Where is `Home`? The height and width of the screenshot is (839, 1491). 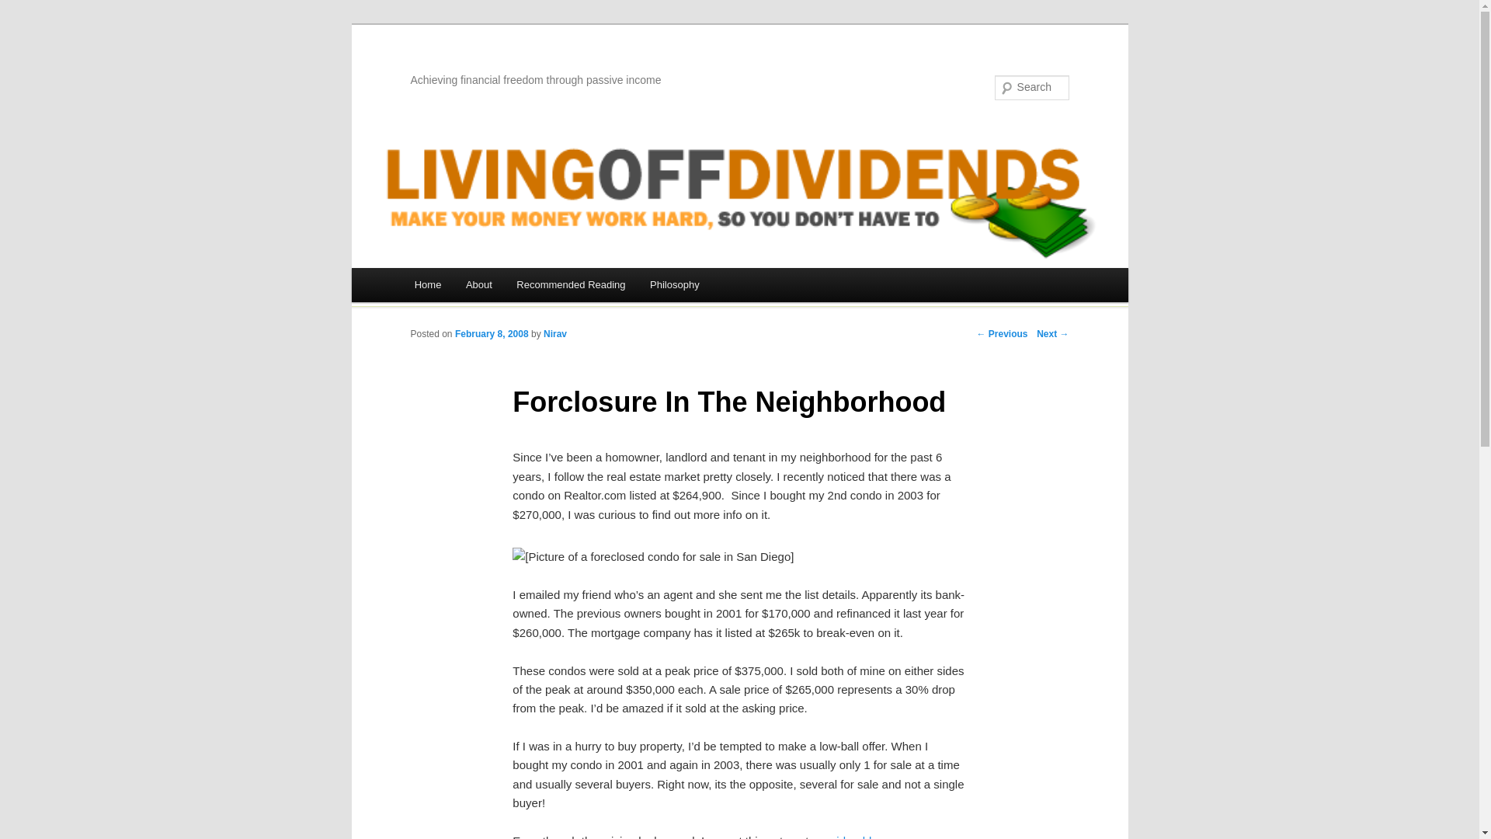
Home is located at coordinates (427, 284).